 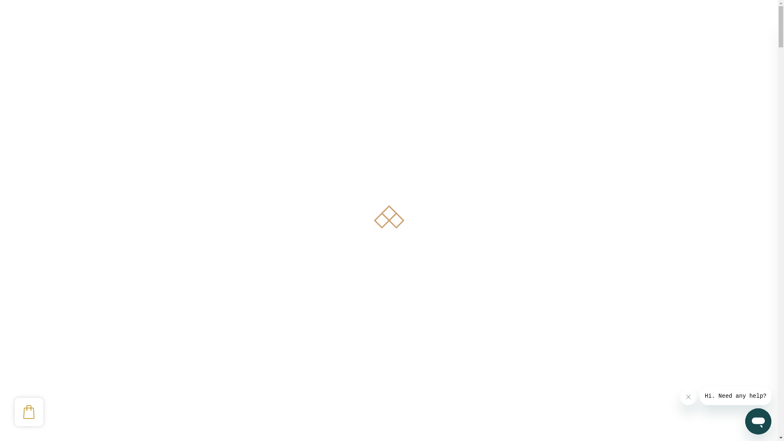 What do you see at coordinates (717, 38) in the screenshot?
I see `Any Questions? Contact us` at bounding box center [717, 38].